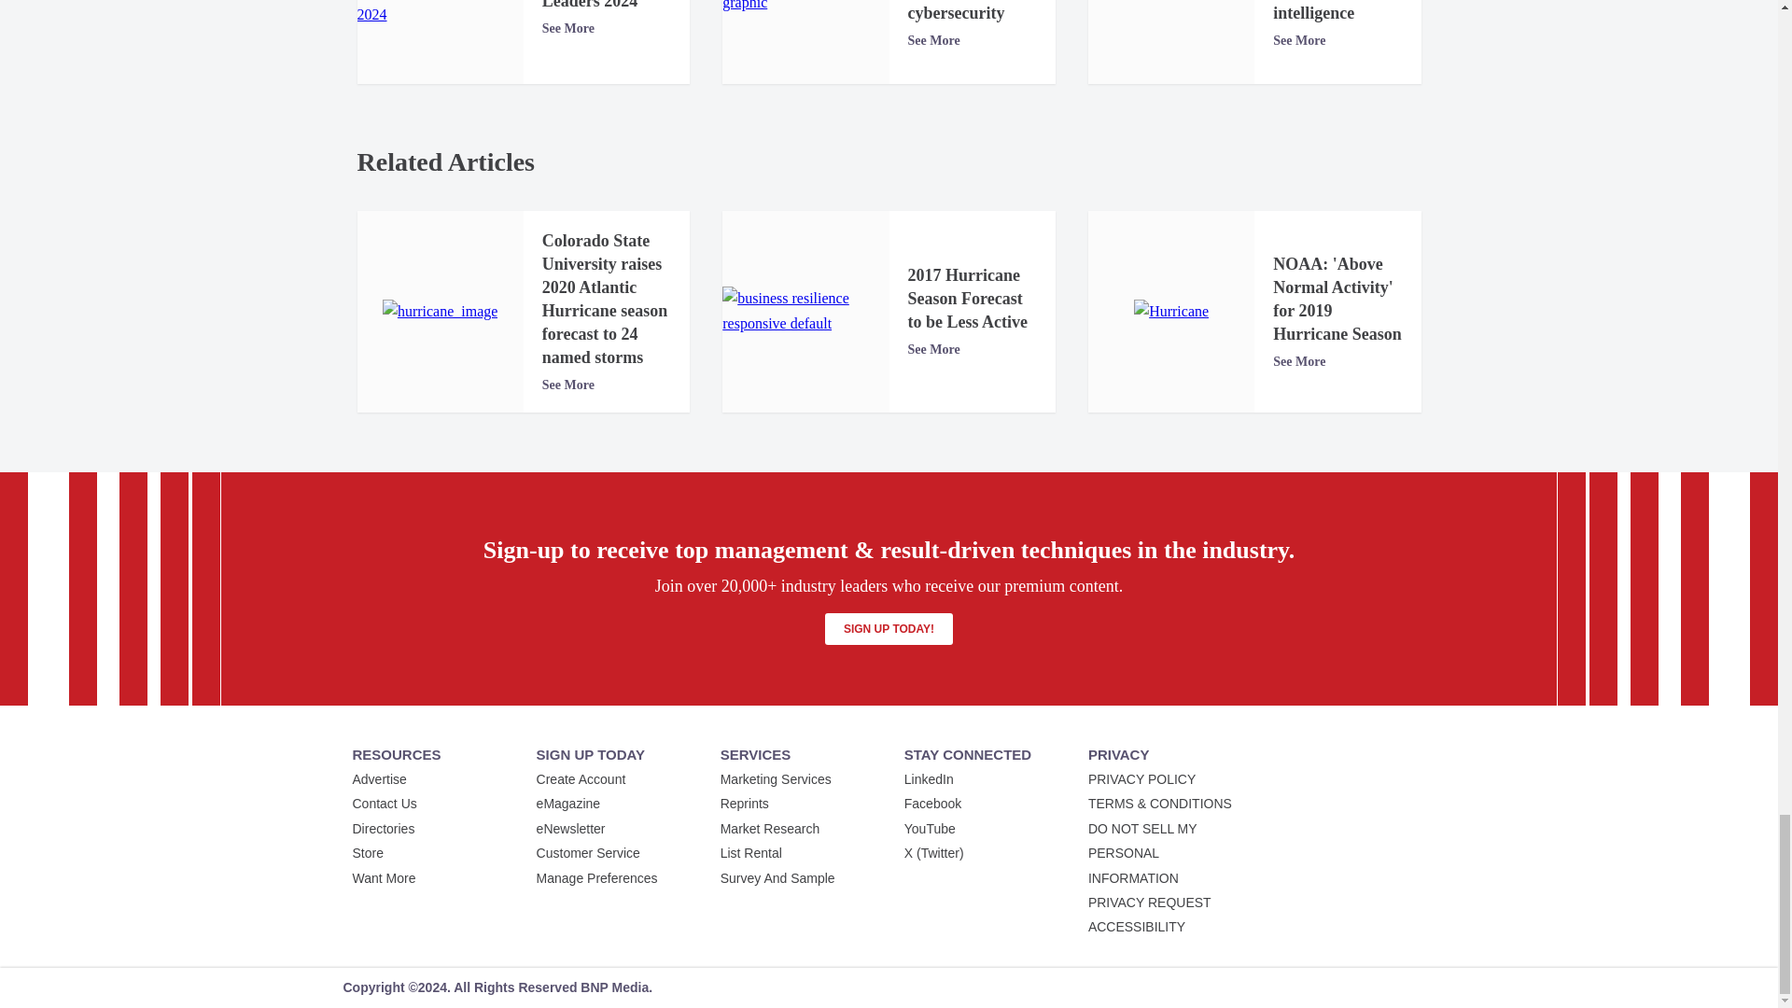  What do you see at coordinates (440, 13) in the screenshot?
I see `Security's Top Cybersecurity Leaders 2024` at bounding box center [440, 13].